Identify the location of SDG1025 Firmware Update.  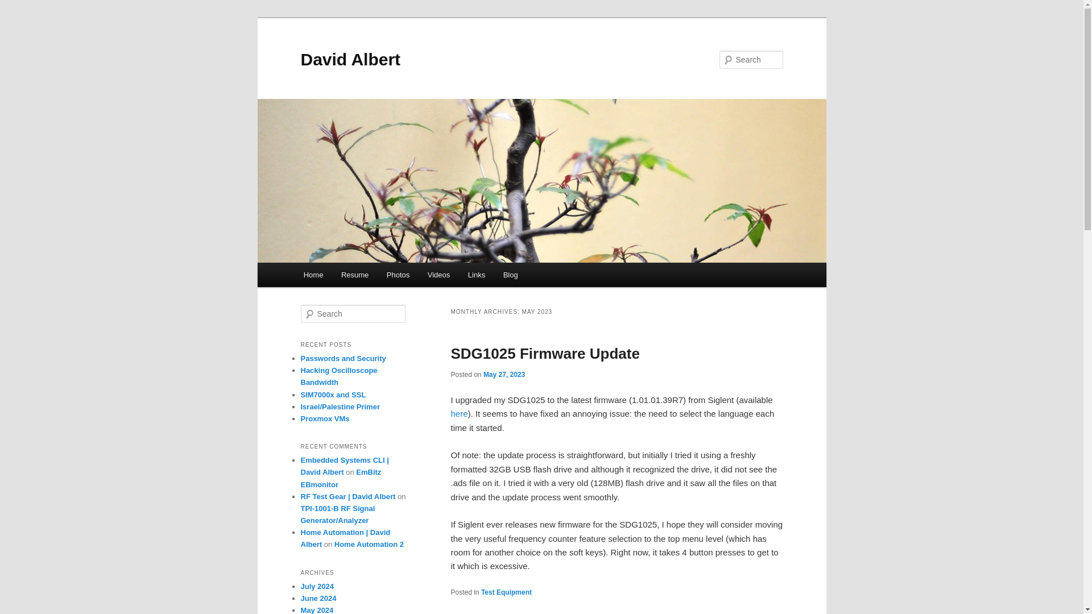
(544, 354).